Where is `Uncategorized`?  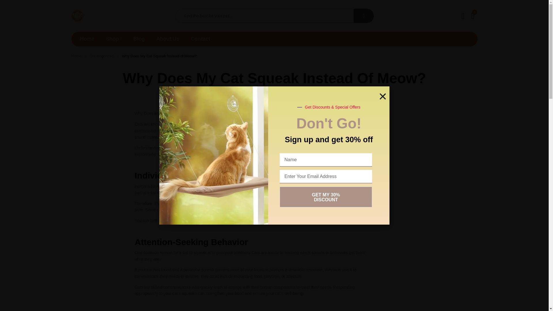 Uncategorized is located at coordinates (102, 56).